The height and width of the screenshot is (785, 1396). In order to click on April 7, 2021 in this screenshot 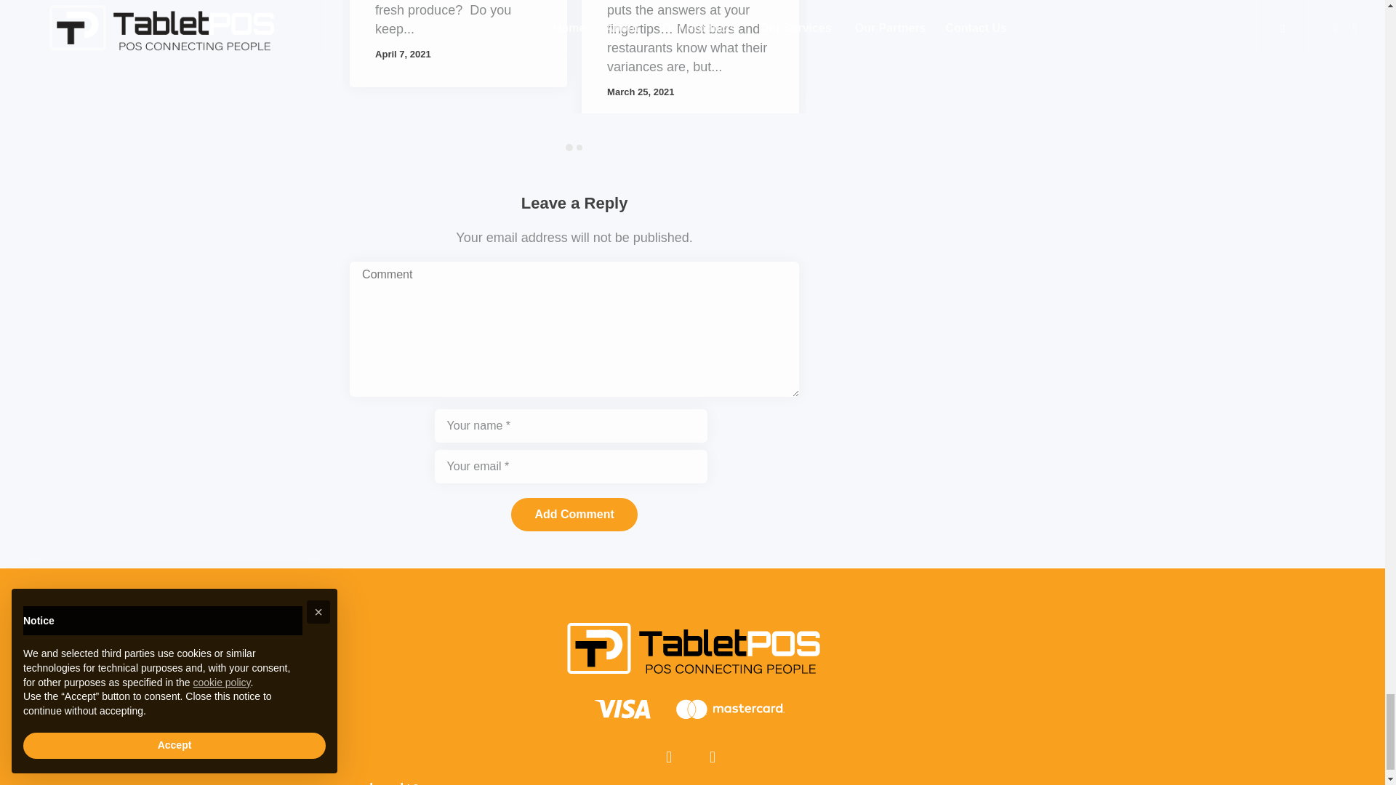, I will do `click(403, 54)`.